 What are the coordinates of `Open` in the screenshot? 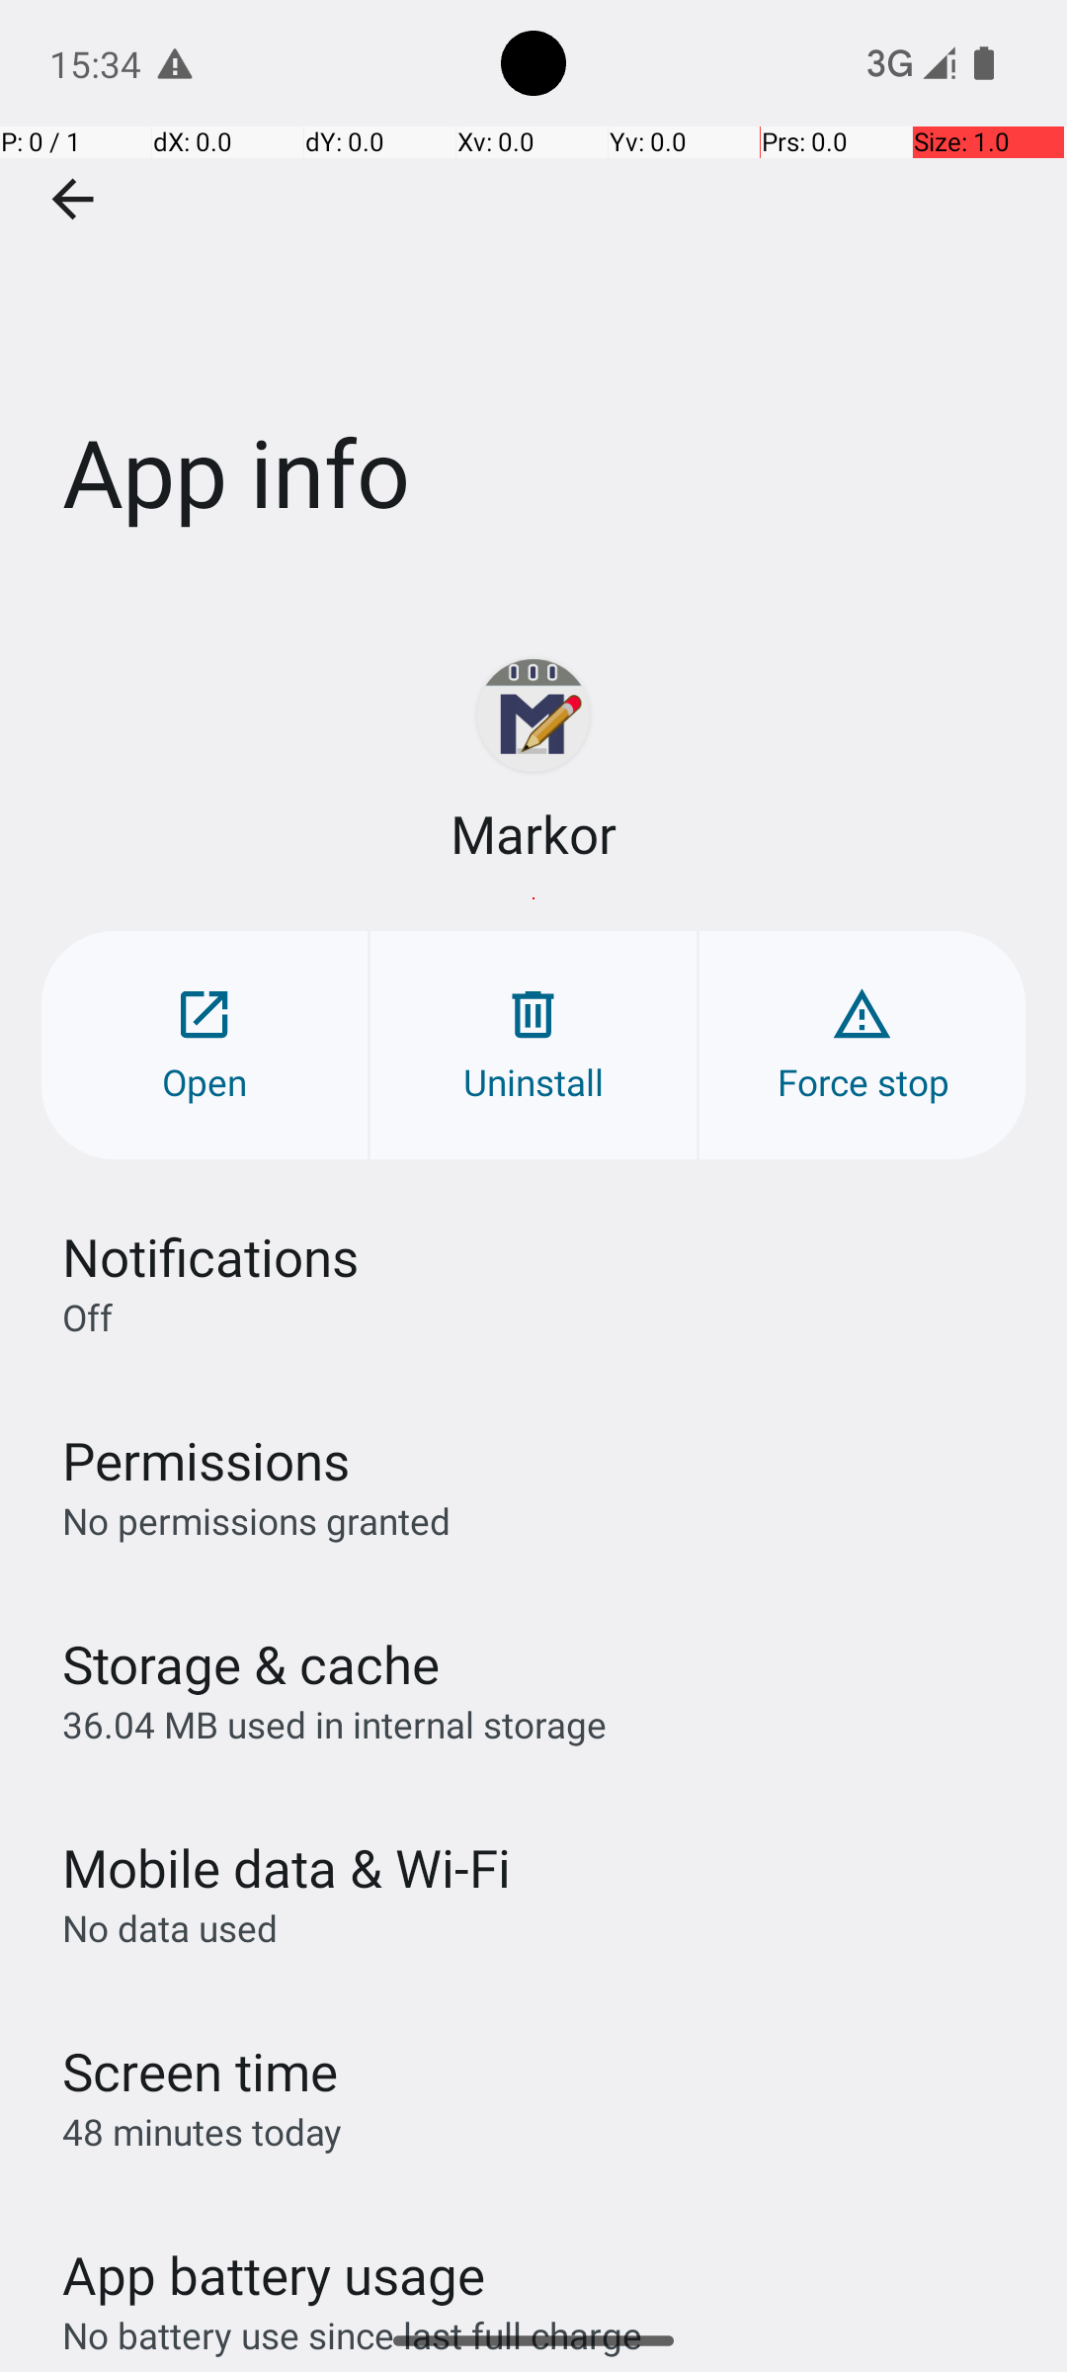 It's located at (205, 1046).